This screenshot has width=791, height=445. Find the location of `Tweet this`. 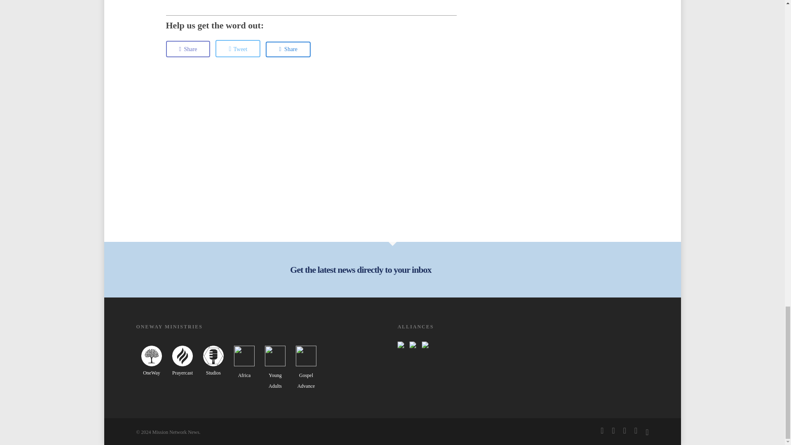

Tweet this is located at coordinates (237, 49).